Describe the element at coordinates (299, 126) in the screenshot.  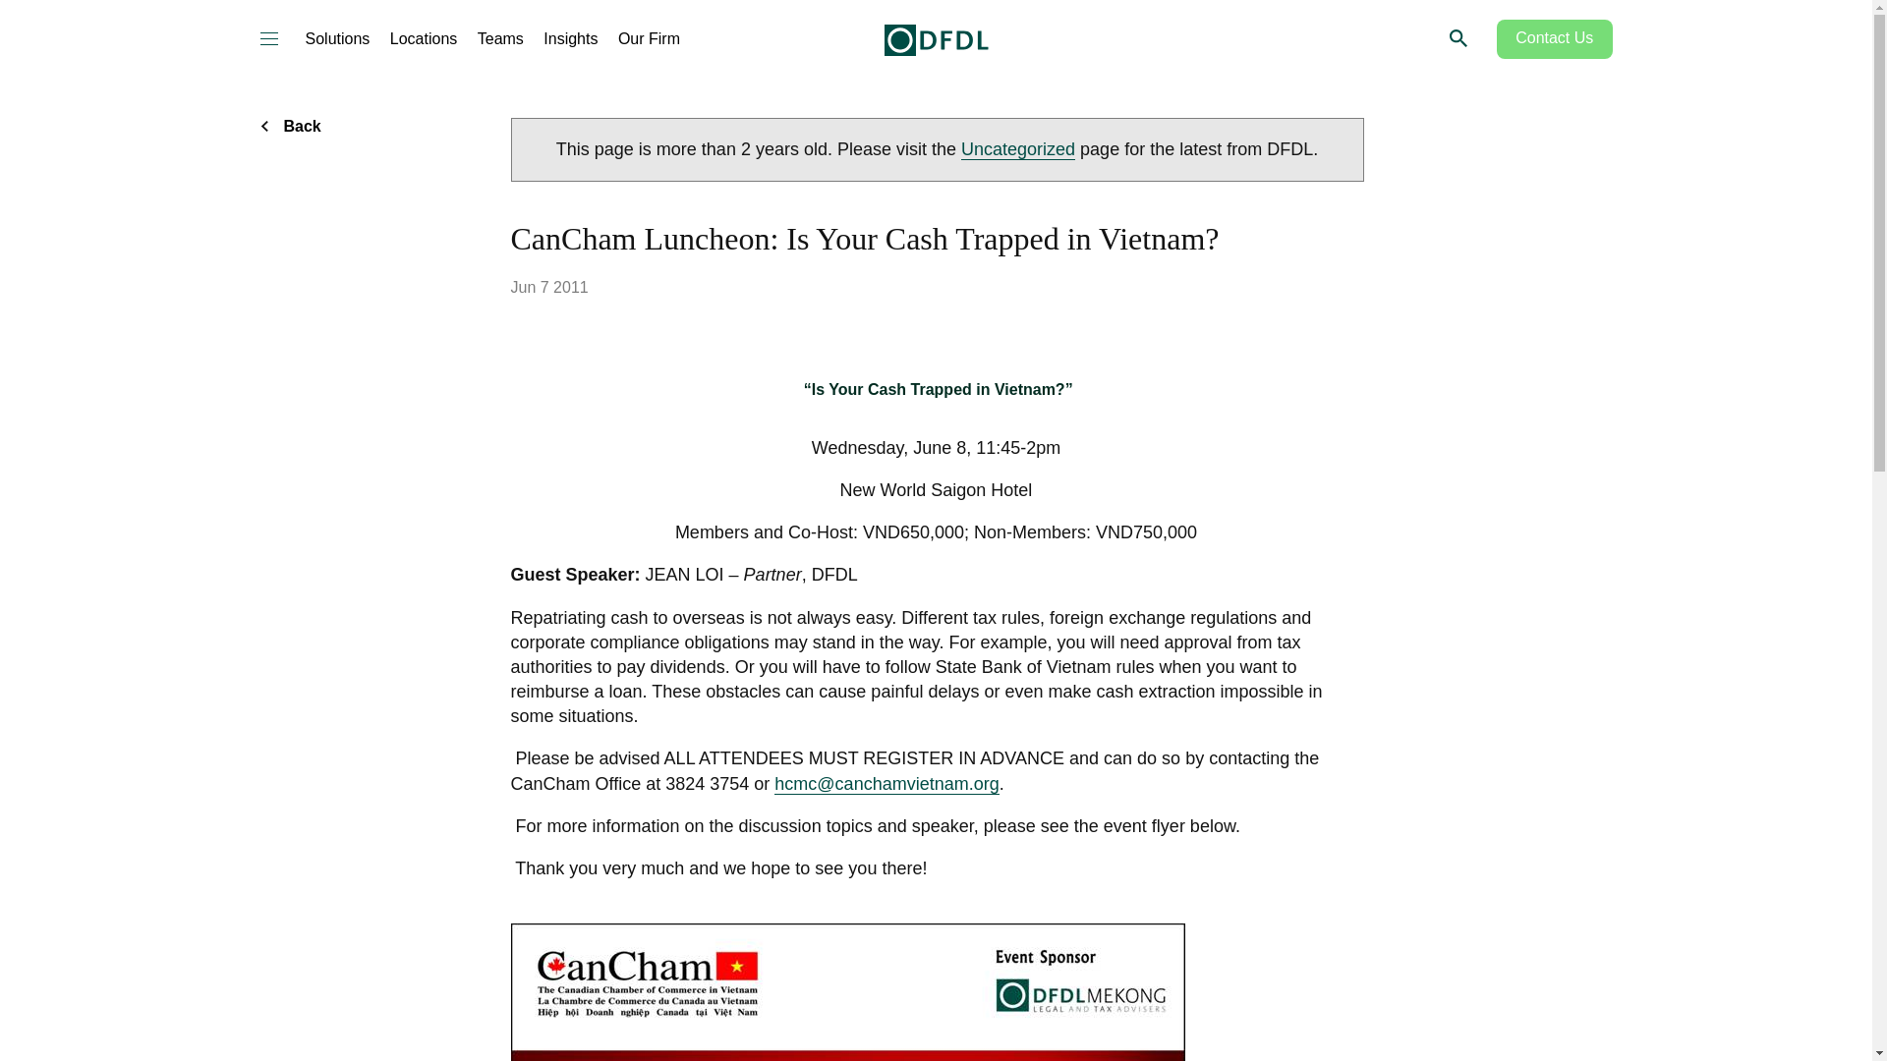
I see `Back` at that location.